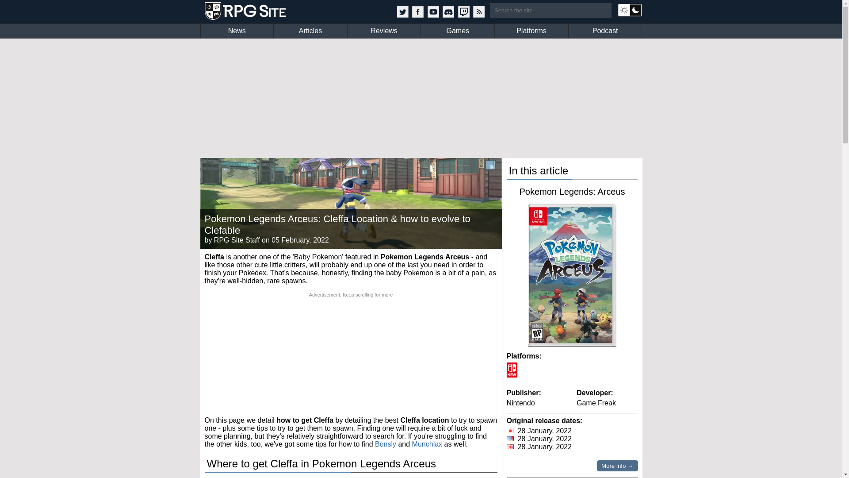  Describe the element at coordinates (310, 31) in the screenshot. I see `Articles` at that location.